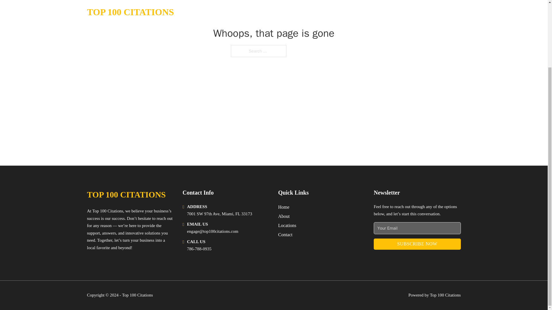 The image size is (552, 310). What do you see at coordinates (287, 226) in the screenshot?
I see `Locations` at bounding box center [287, 226].